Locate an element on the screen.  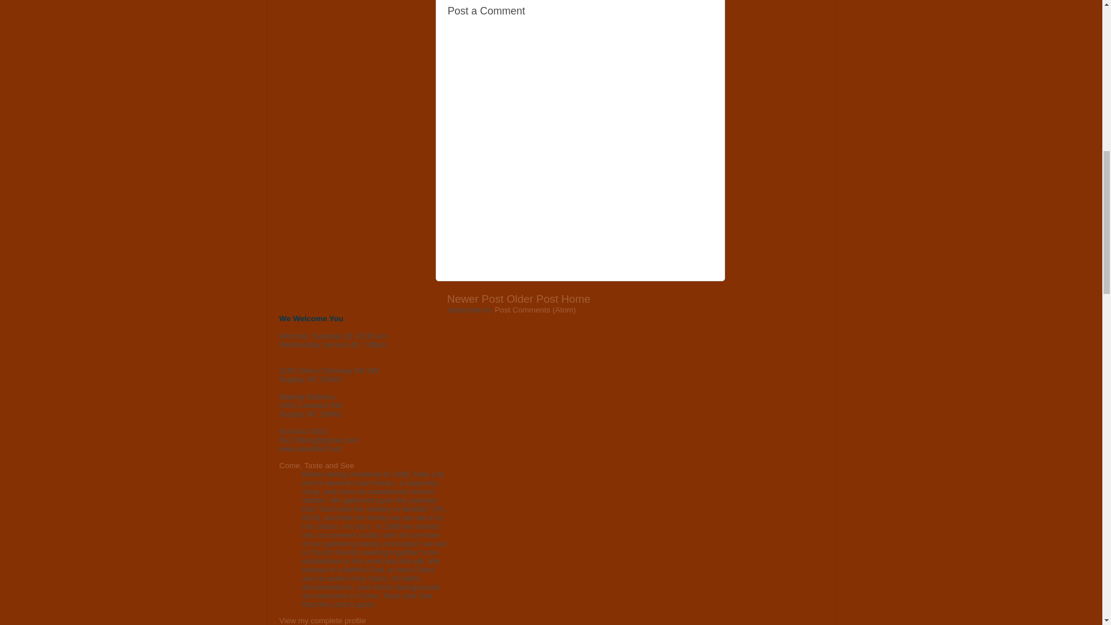
Home is located at coordinates (575, 299).